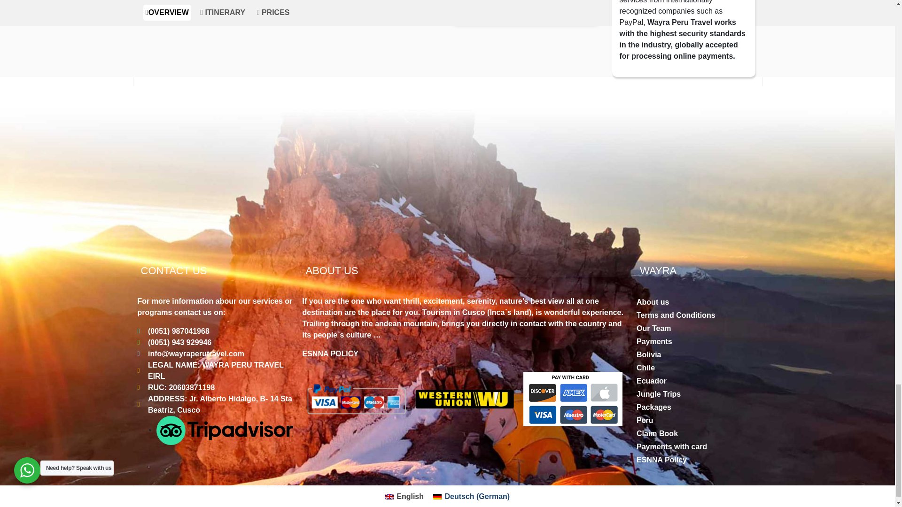 This screenshot has width=902, height=507. What do you see at coordinates (519, 12) in the screenshot?
I see `Read more: Classic Trekking Huayhuash 4 Days` at bounding box center [519, 12].